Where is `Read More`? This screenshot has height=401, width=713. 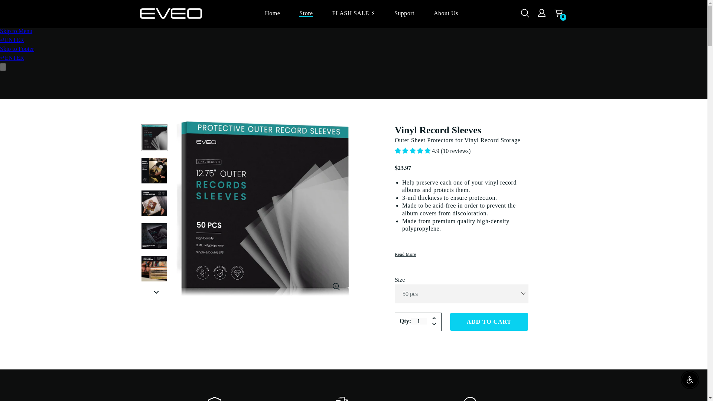 Read More is located at coordinates (406, 254).